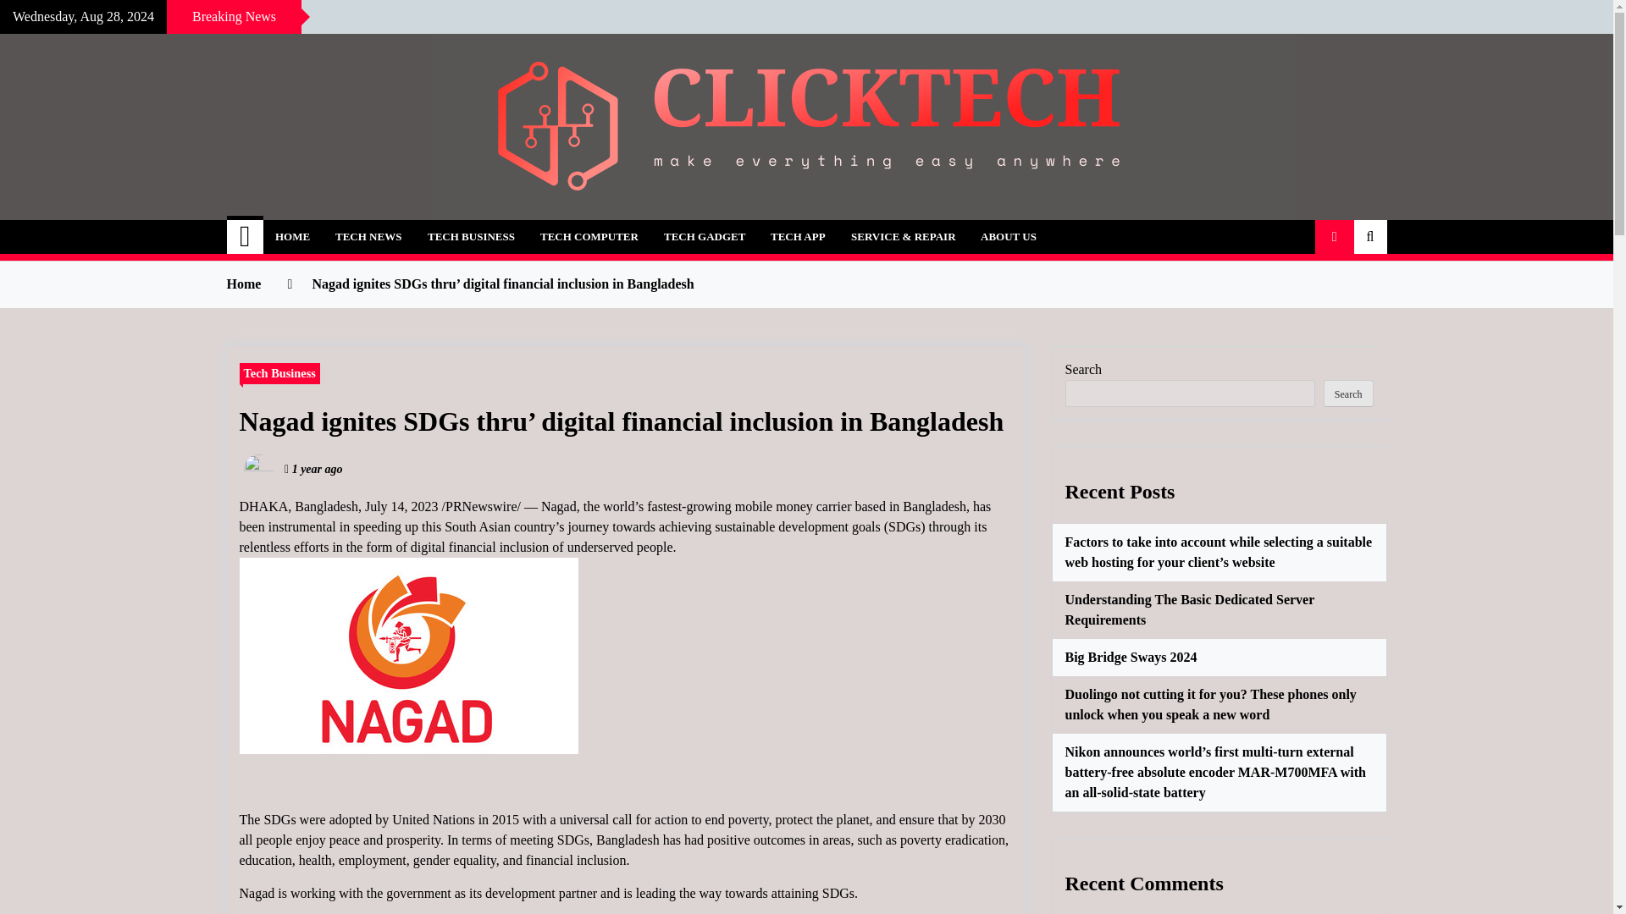 Image resolution: width=1626 pixels, height=914 pixels. I want to click on TECH GADGET, so click(705, 237).